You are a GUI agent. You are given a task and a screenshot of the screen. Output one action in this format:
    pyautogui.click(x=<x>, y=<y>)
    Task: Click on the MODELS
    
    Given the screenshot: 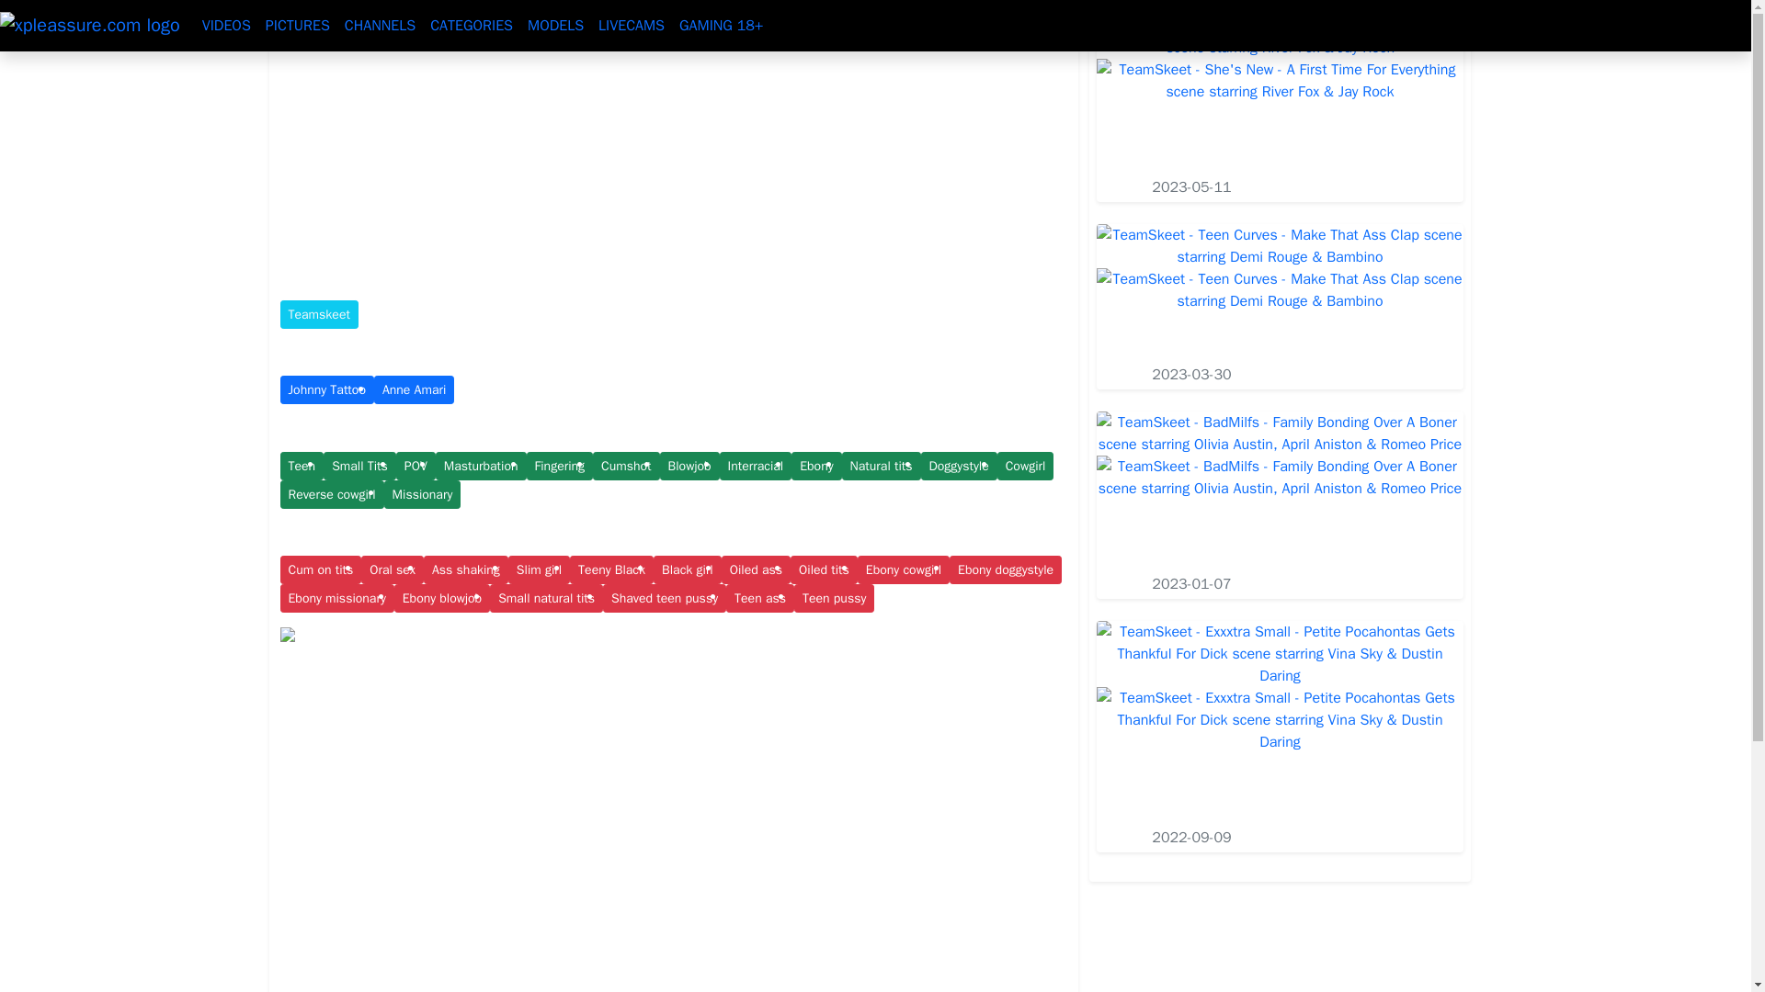 What is the action you would take?
    pyautogui.click(x=555, y=25)
    